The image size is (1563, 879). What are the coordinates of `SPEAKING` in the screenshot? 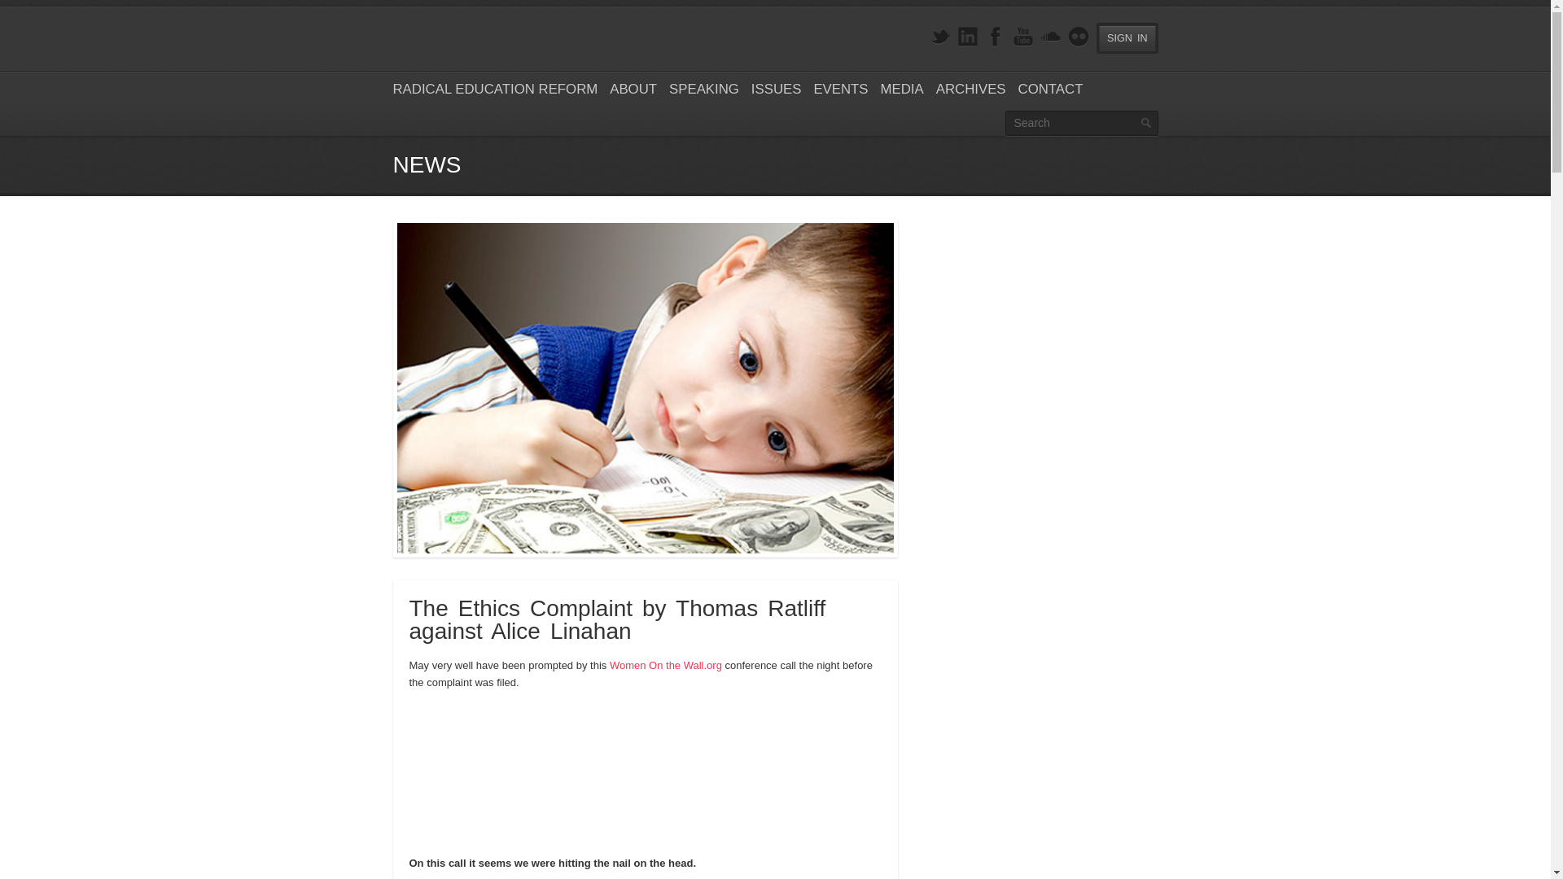 It's located at (703, 89).